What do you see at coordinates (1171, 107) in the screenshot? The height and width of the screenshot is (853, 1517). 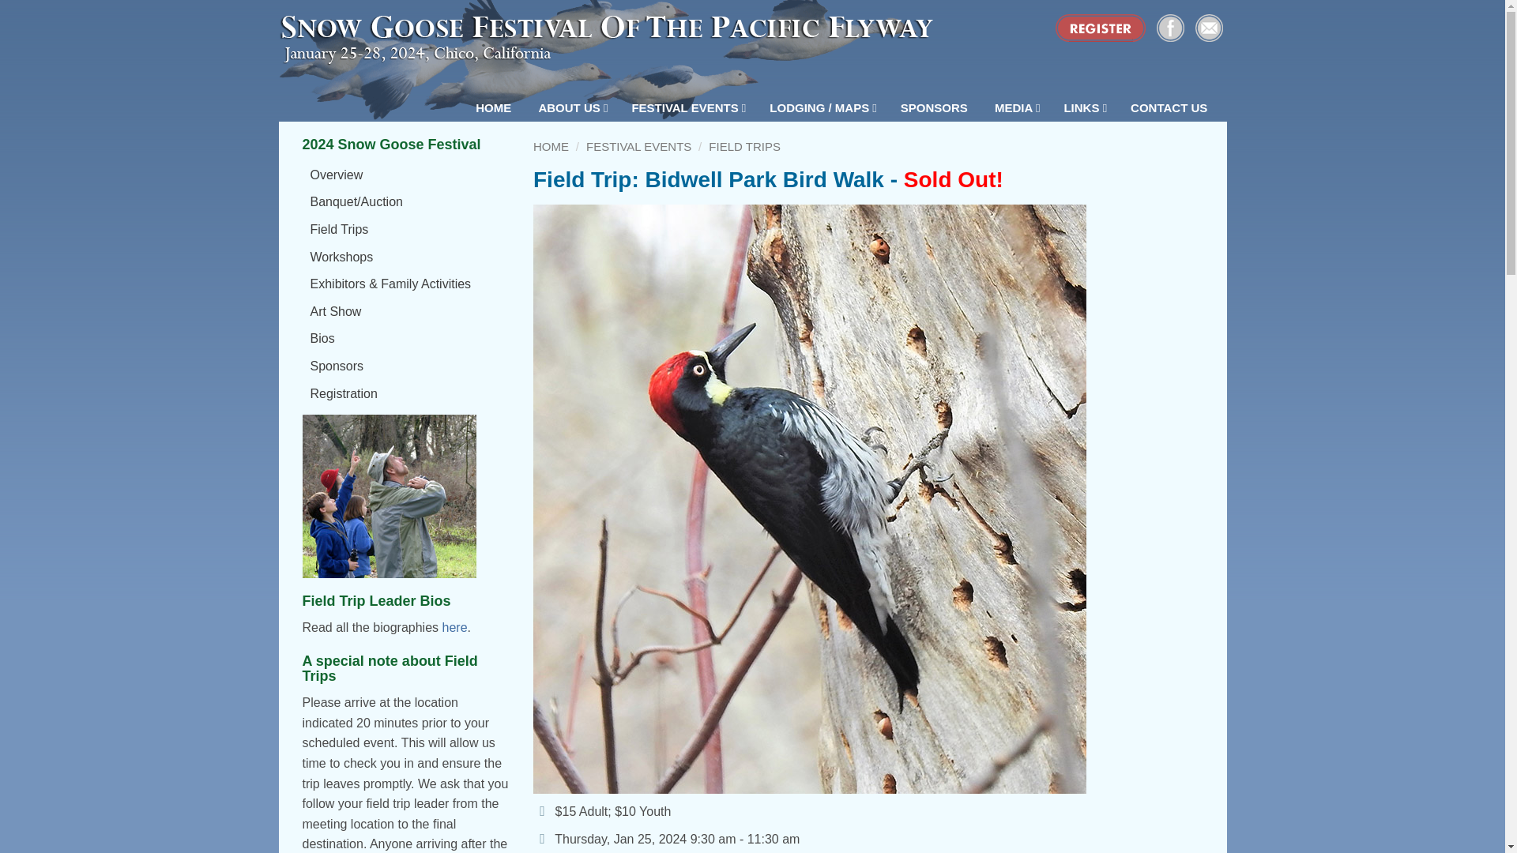 I see `CONTACT US` at bounding box center [1171, 107].